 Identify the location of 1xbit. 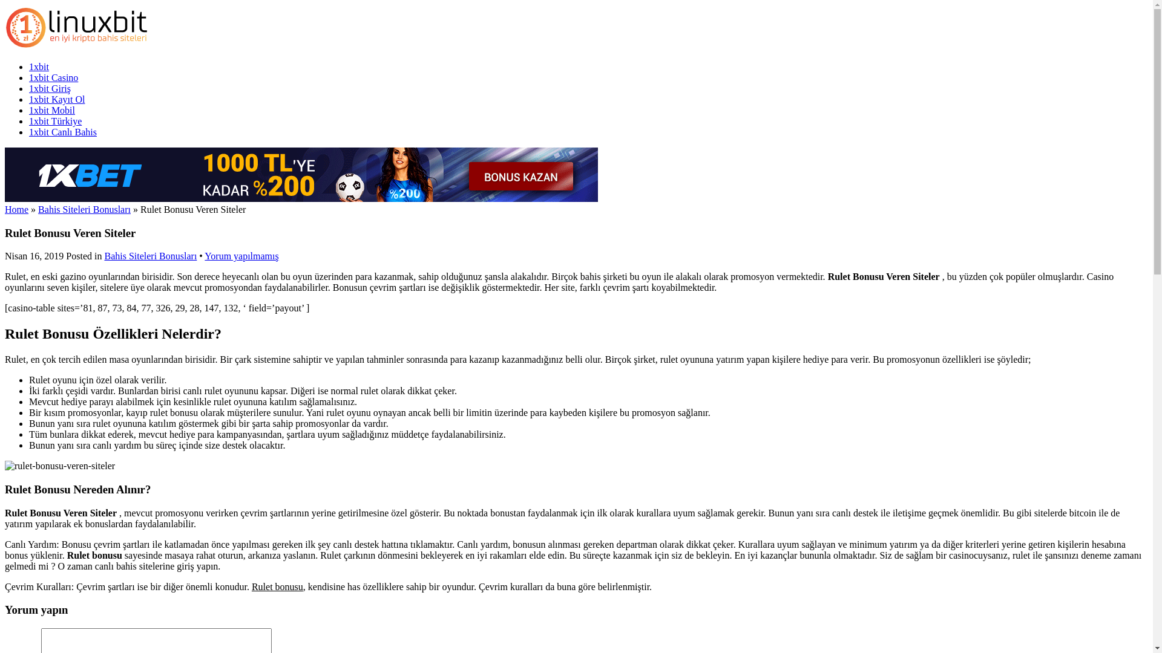
(79, 46).